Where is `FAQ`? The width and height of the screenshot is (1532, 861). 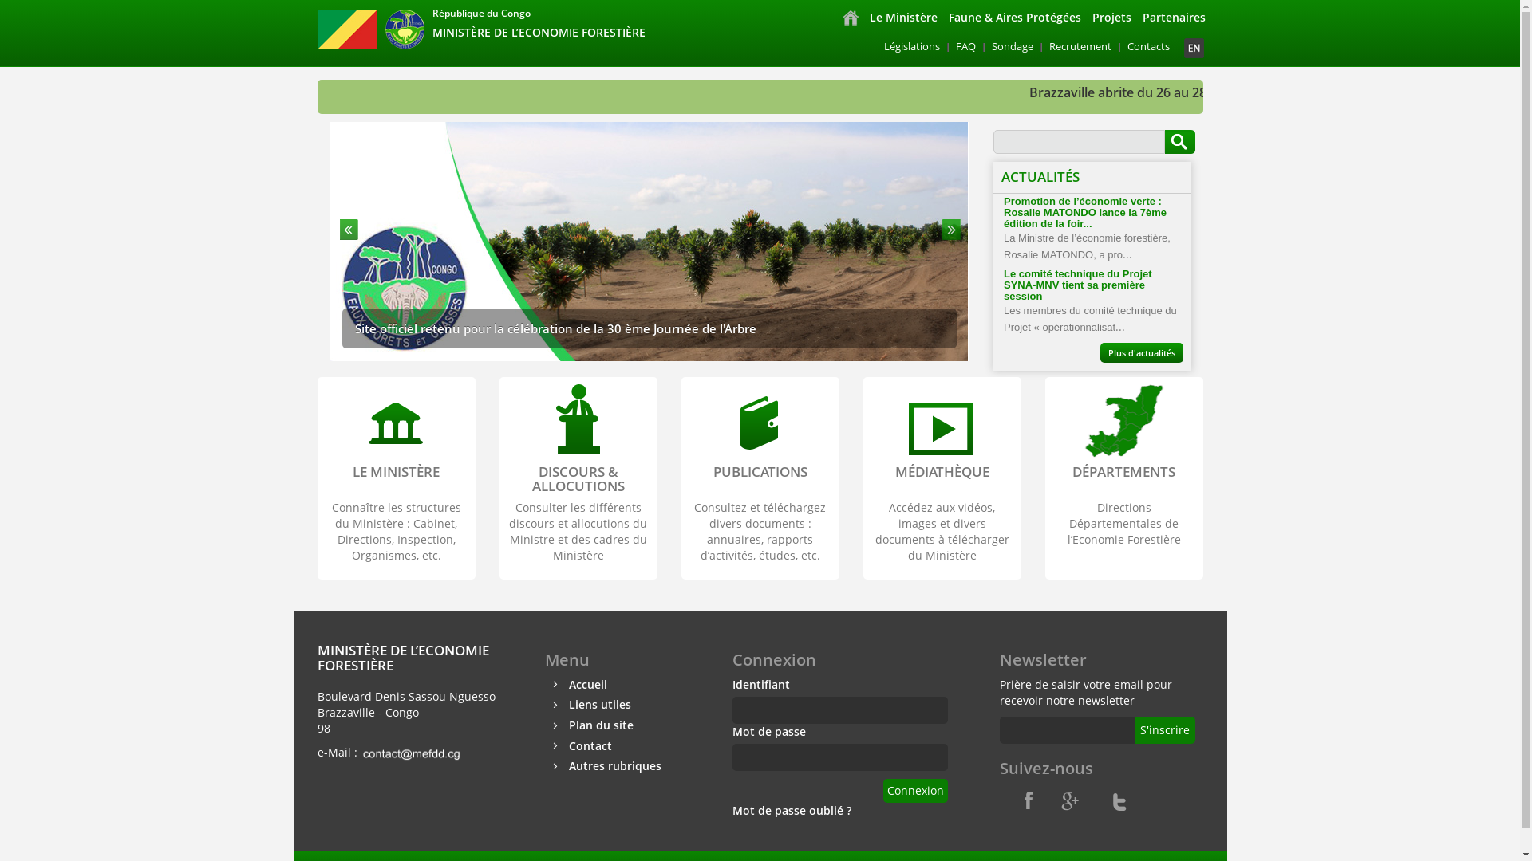
FAQ is located at coordinates (965, 46).